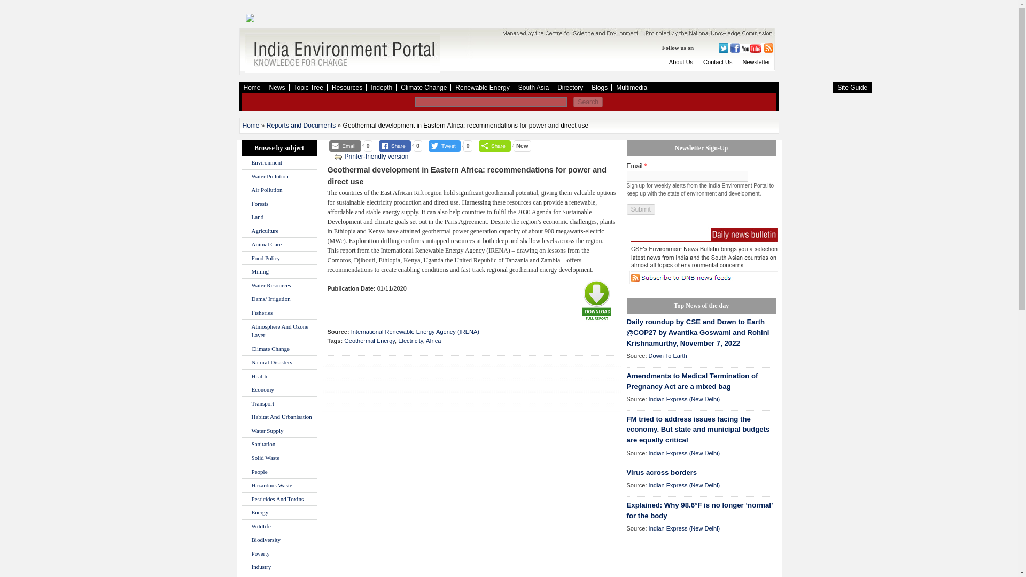  Describe the element at coordinates (640, 209) in the screenshot. I see `Submit` at that location.